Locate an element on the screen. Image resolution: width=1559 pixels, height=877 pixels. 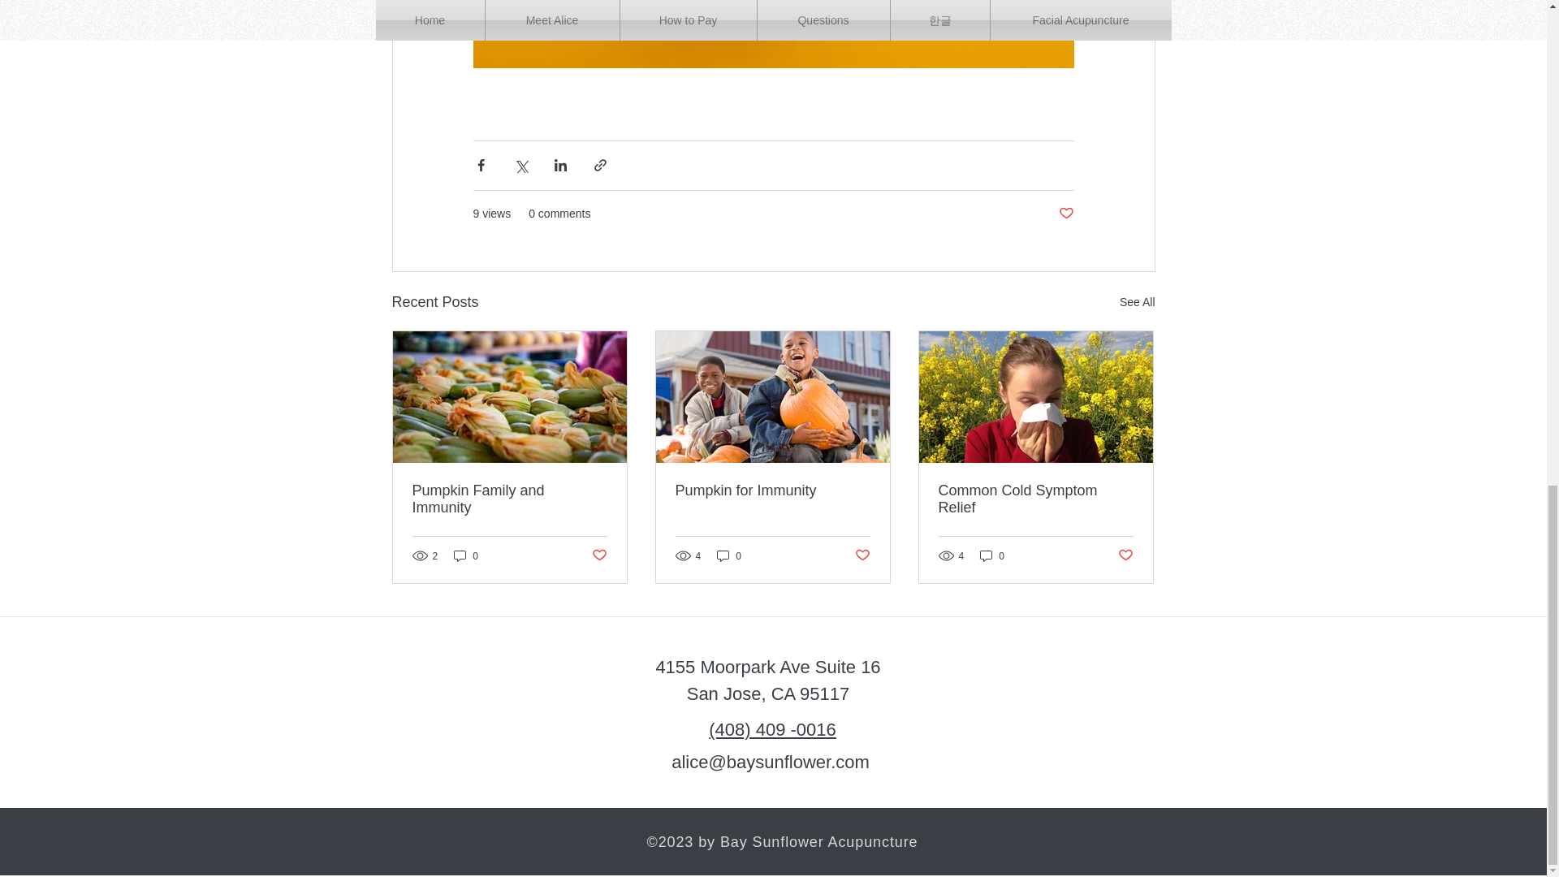
Post not marked as liked is located at coordinates (862, 555).